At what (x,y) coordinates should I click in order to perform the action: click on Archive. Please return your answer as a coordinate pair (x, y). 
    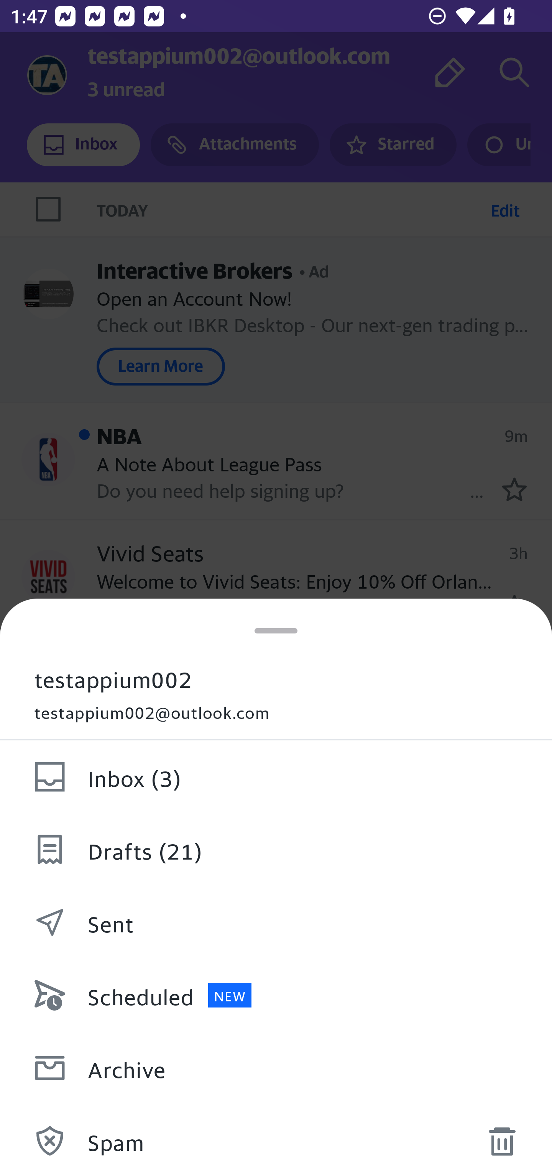
    Looking at the image, I should click on (276, 1068).